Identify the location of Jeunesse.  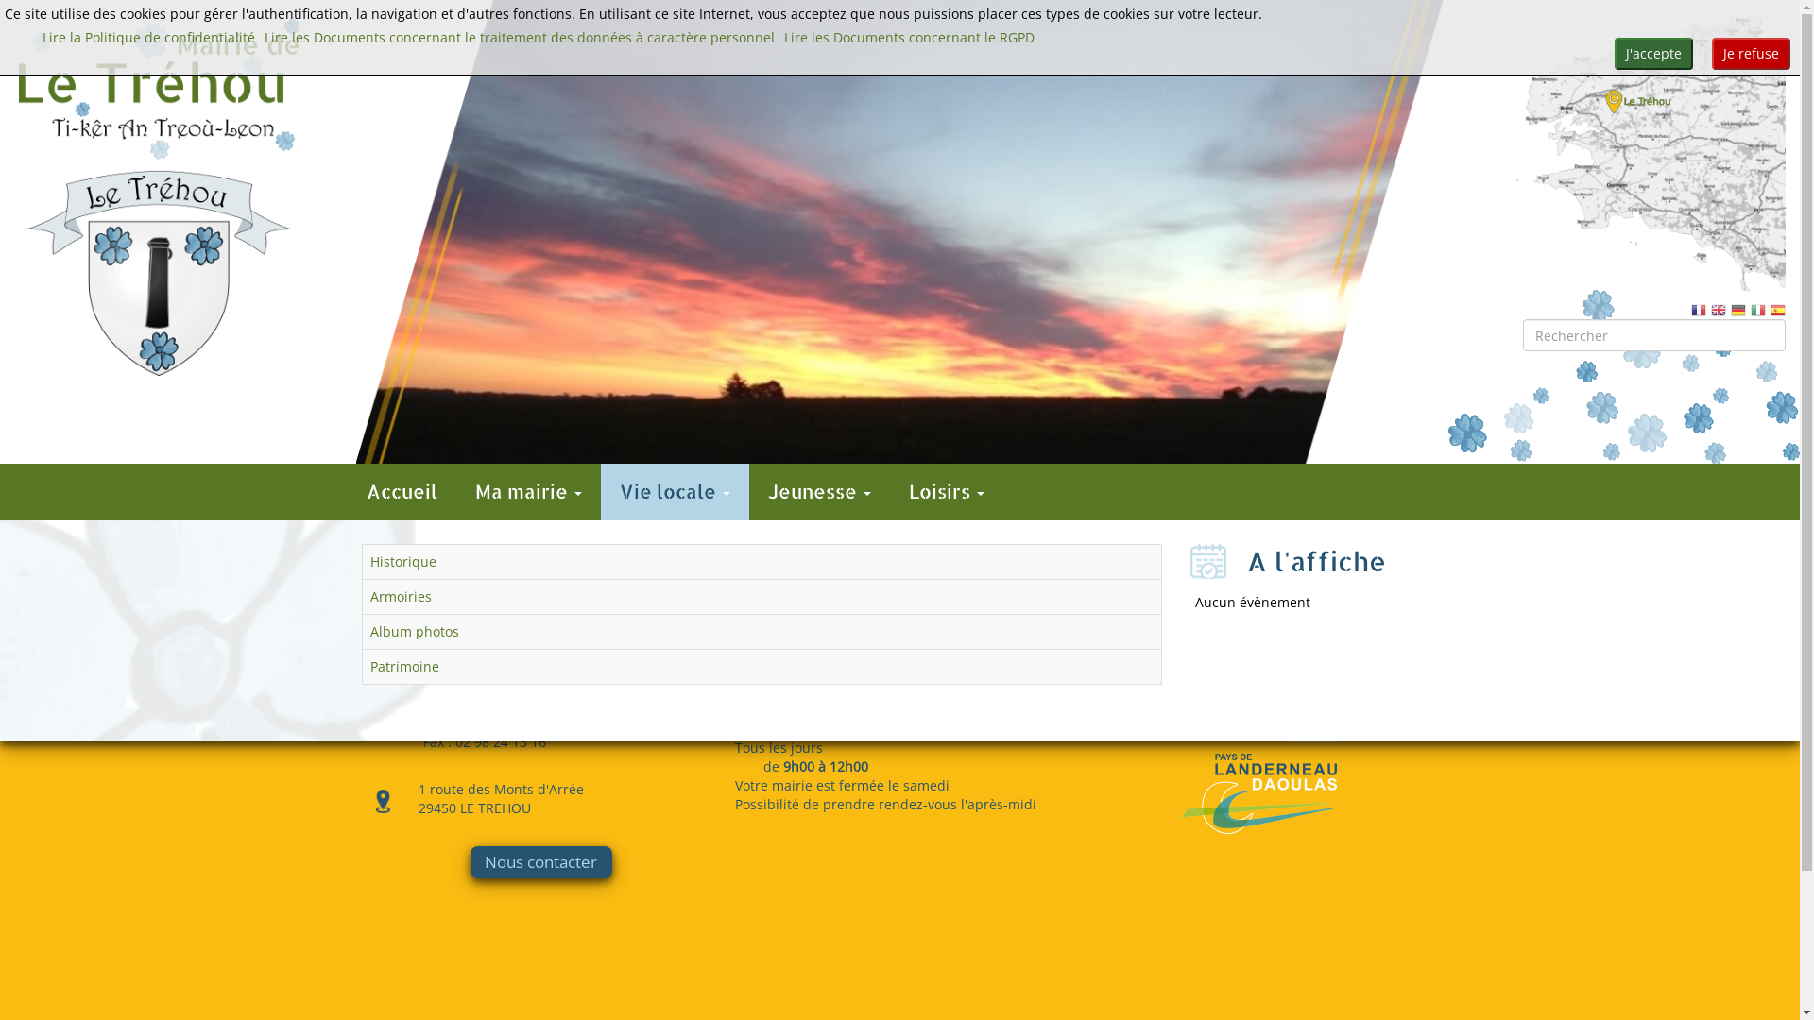
(818, 492).